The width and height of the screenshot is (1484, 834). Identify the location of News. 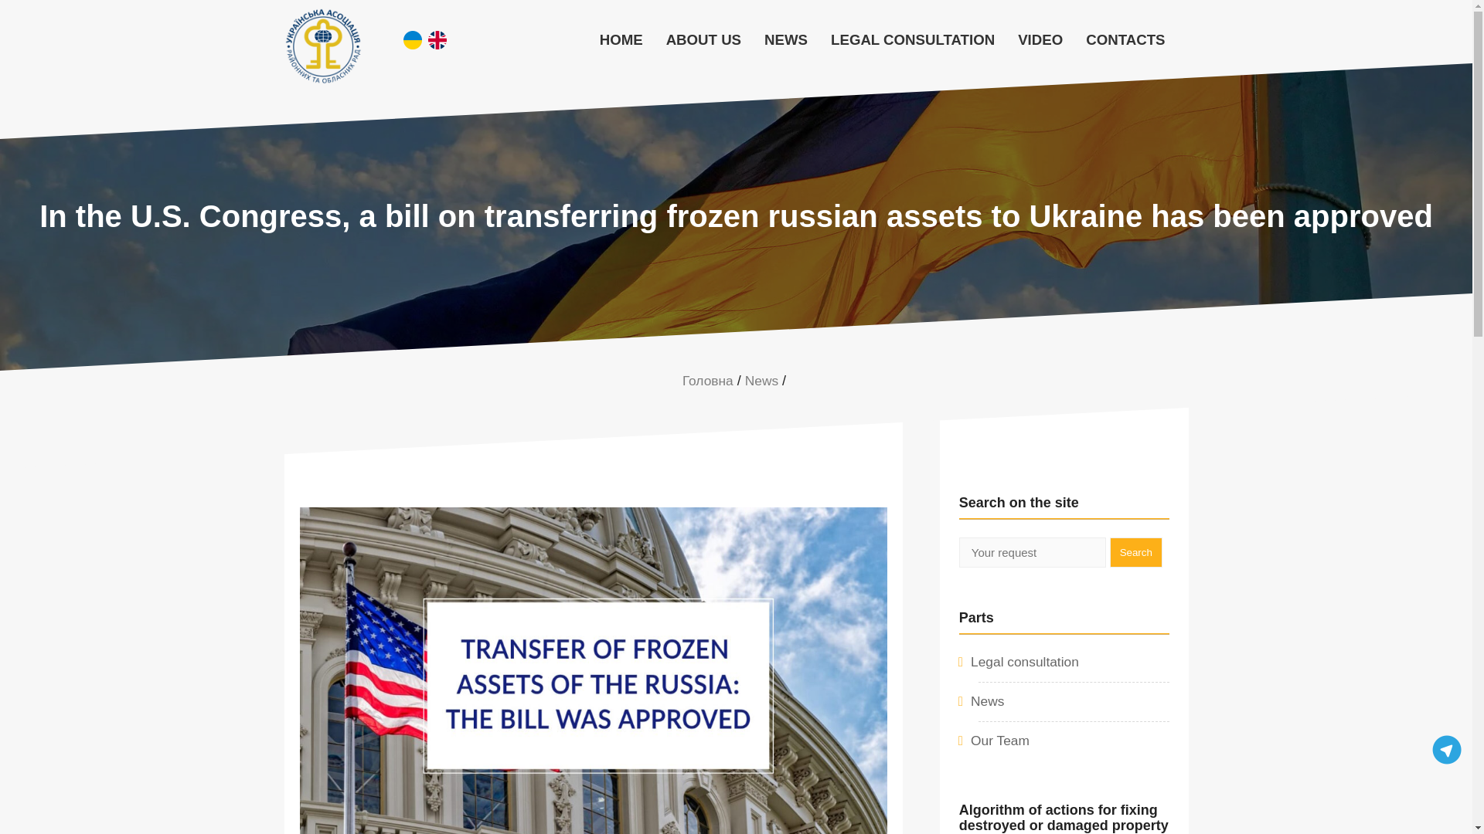
(761, 380).